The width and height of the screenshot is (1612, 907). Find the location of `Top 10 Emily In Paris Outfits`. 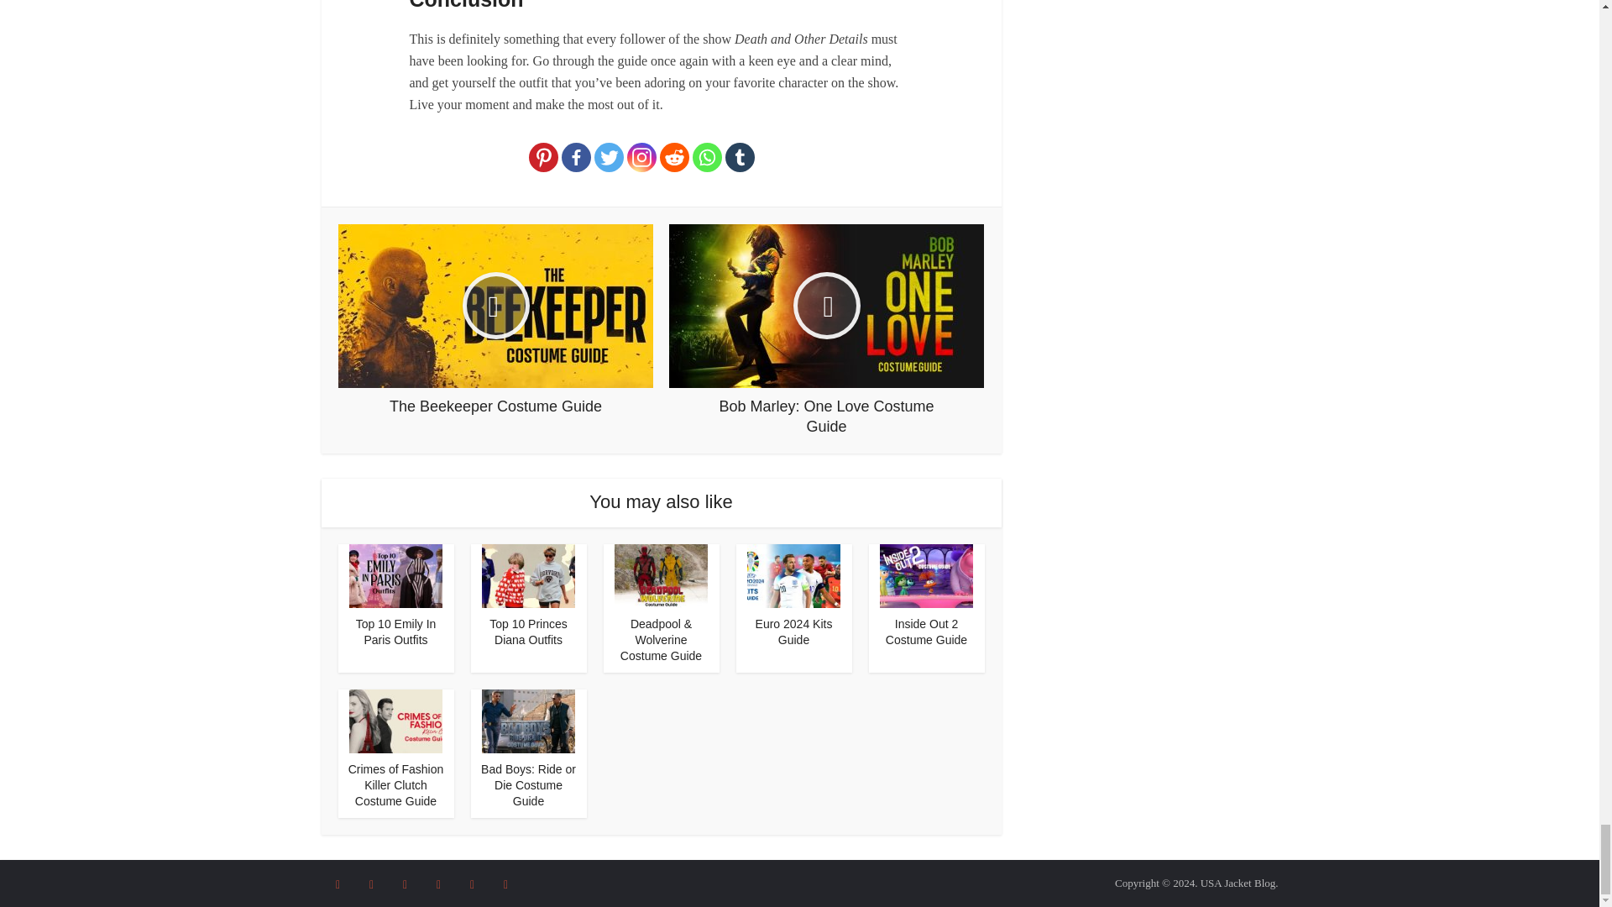

Top 10 Emily In Paris Outfits is located at coordinates (396, 632).